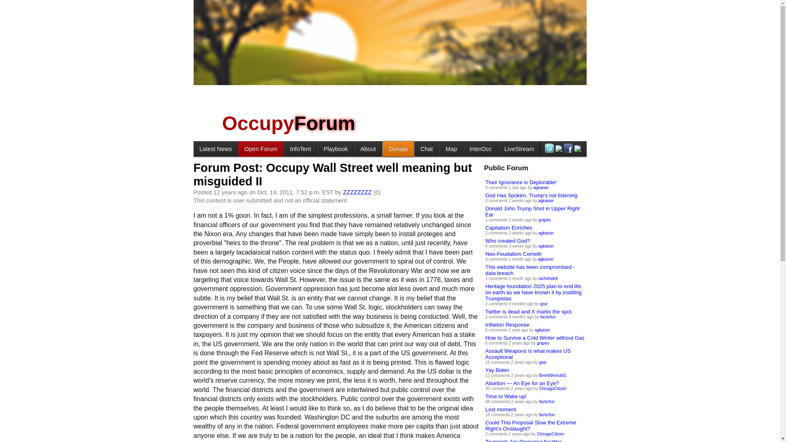 The image size is (786, 442). Describe the element at coordinates (215, 149) in the screenshot. I see `News Articles` at that location.